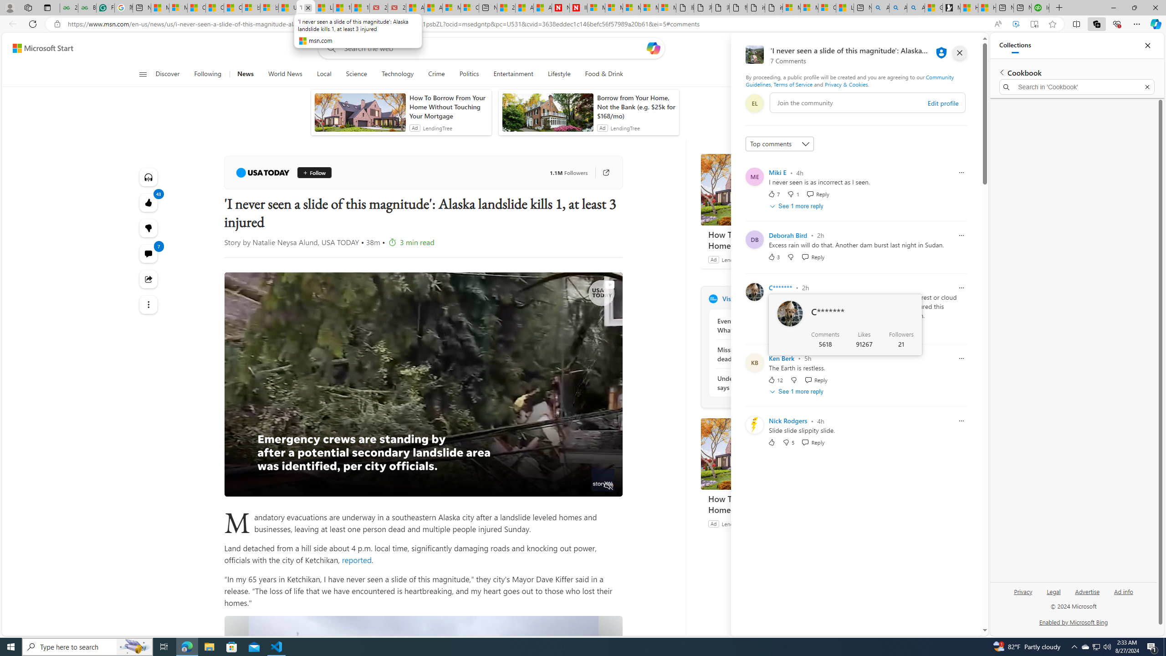 The width and height of the screenshot is (1166, 656). Describe the element at coordinates (494, 48) in the screenshot. I see `Enter your search term` at that location.